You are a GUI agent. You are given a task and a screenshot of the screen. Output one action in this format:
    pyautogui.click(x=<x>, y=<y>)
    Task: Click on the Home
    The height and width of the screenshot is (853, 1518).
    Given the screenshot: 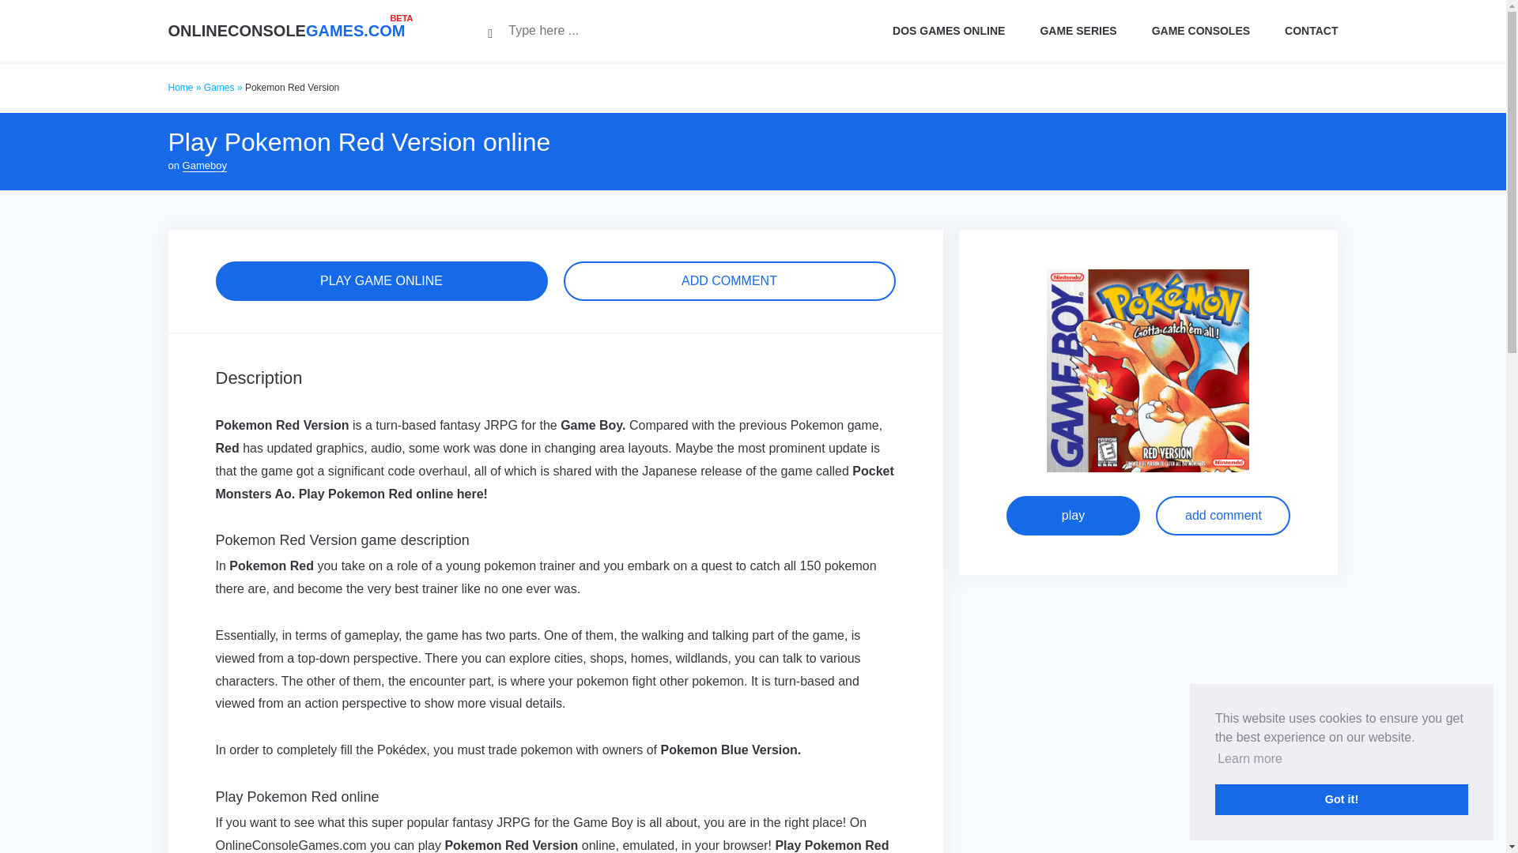 What is the action you would take?
    pyautogui.click(x=179, y=87)
    